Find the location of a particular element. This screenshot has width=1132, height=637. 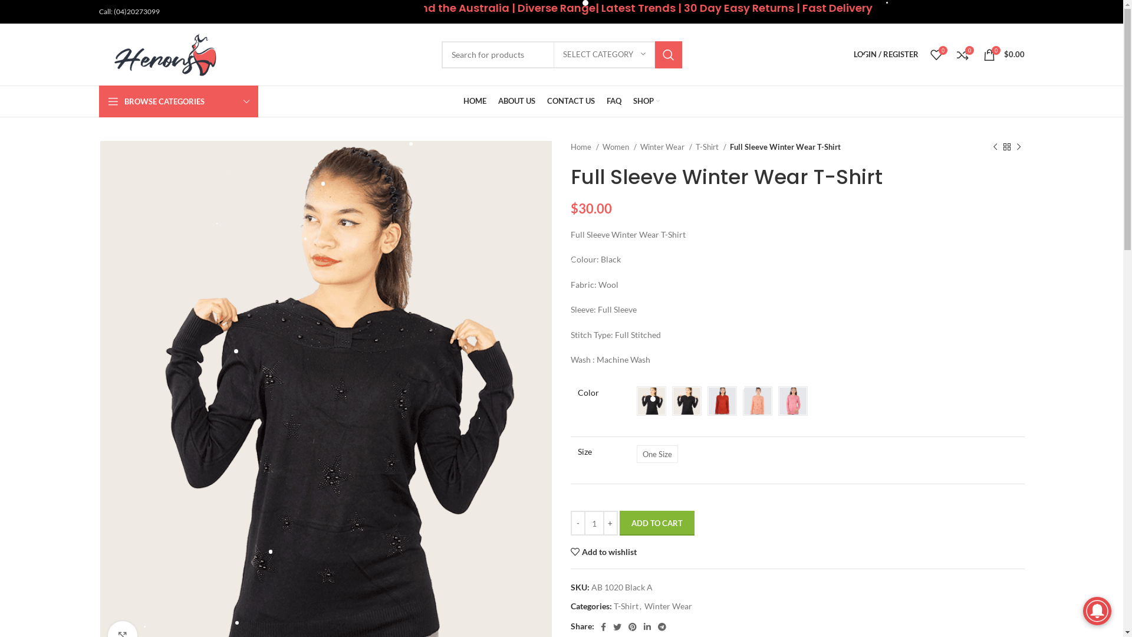

Women is located at coordinates (620, 147).